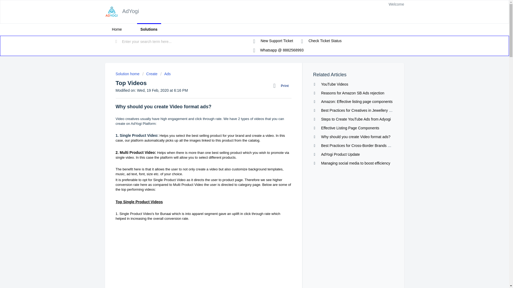  I want to click on Create, so click(150, 74).